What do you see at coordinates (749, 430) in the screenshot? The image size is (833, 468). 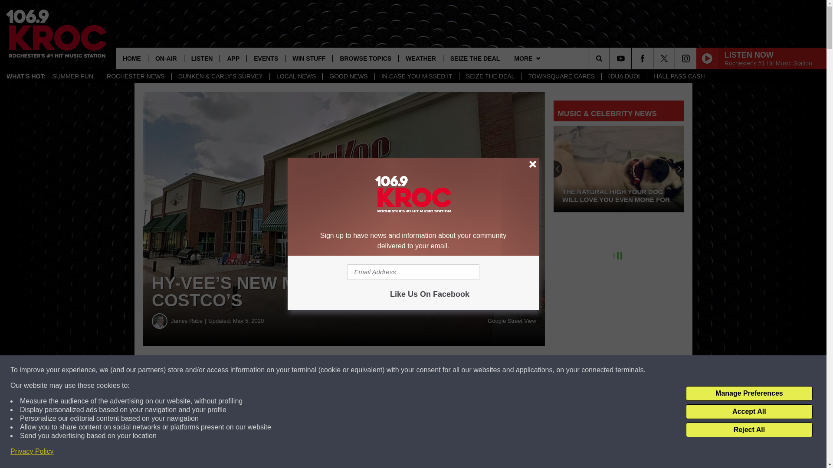 I see `Reject All` at bounding box center [749, 430].